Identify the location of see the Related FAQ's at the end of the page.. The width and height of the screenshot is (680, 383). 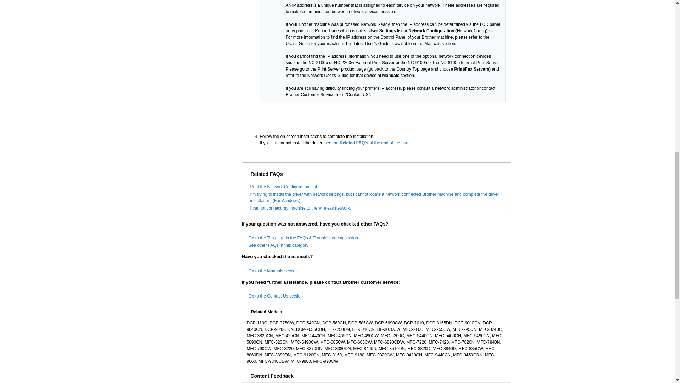
(368, 143).